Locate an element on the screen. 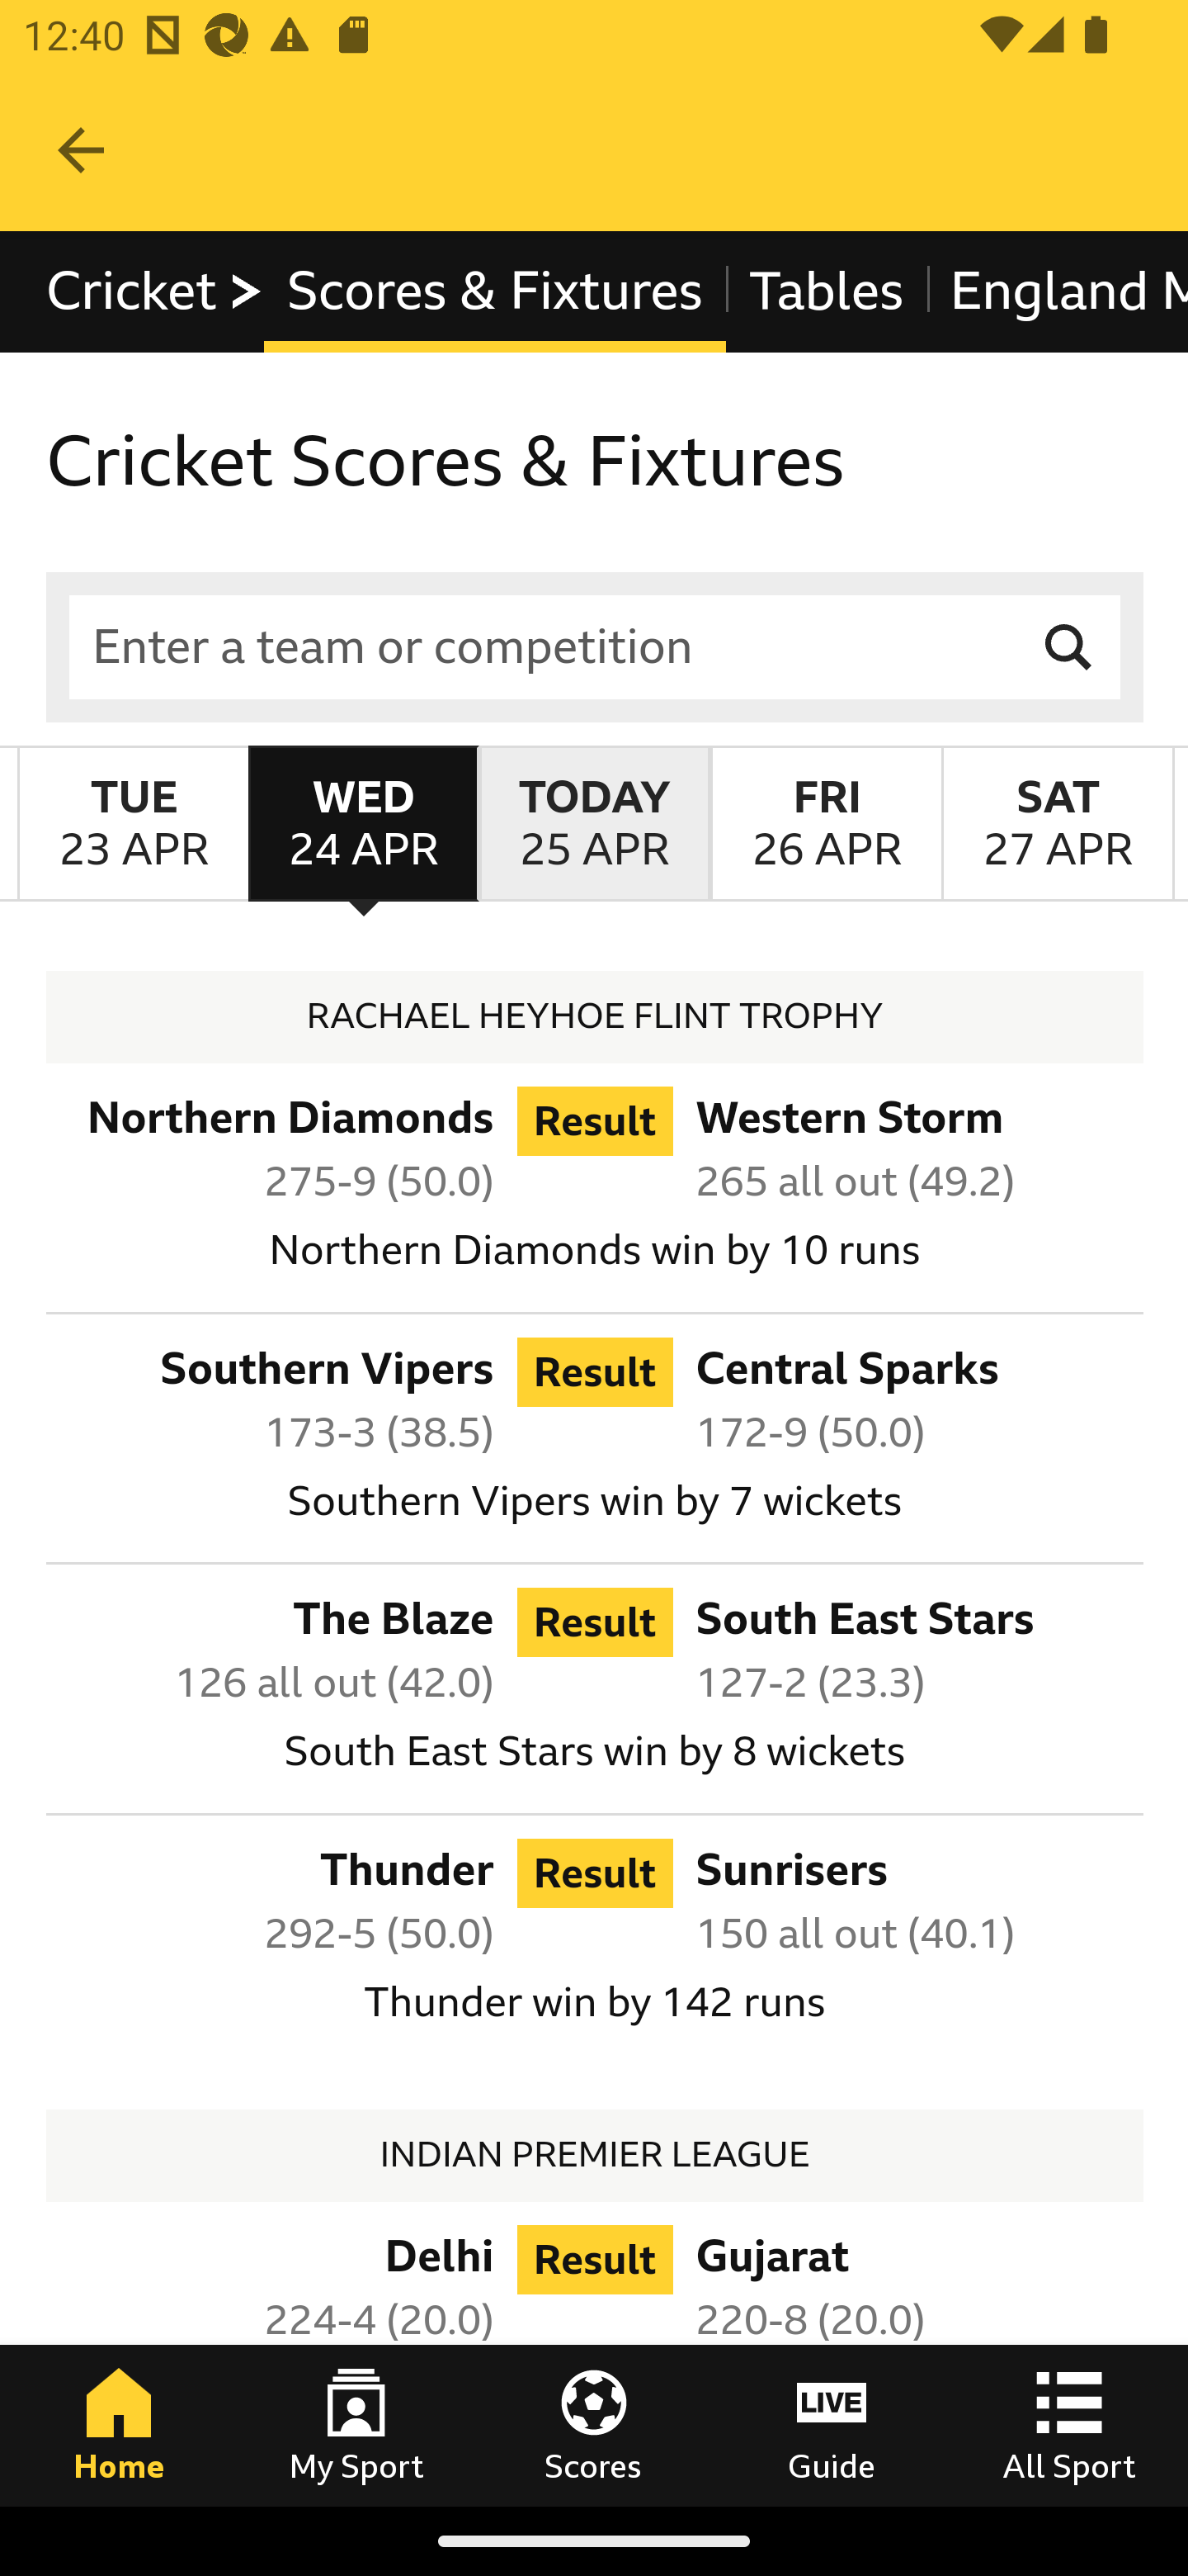 This screenshot has width=1188, height=2576. Scores & Fixtures is located at coordinates (495, 292).